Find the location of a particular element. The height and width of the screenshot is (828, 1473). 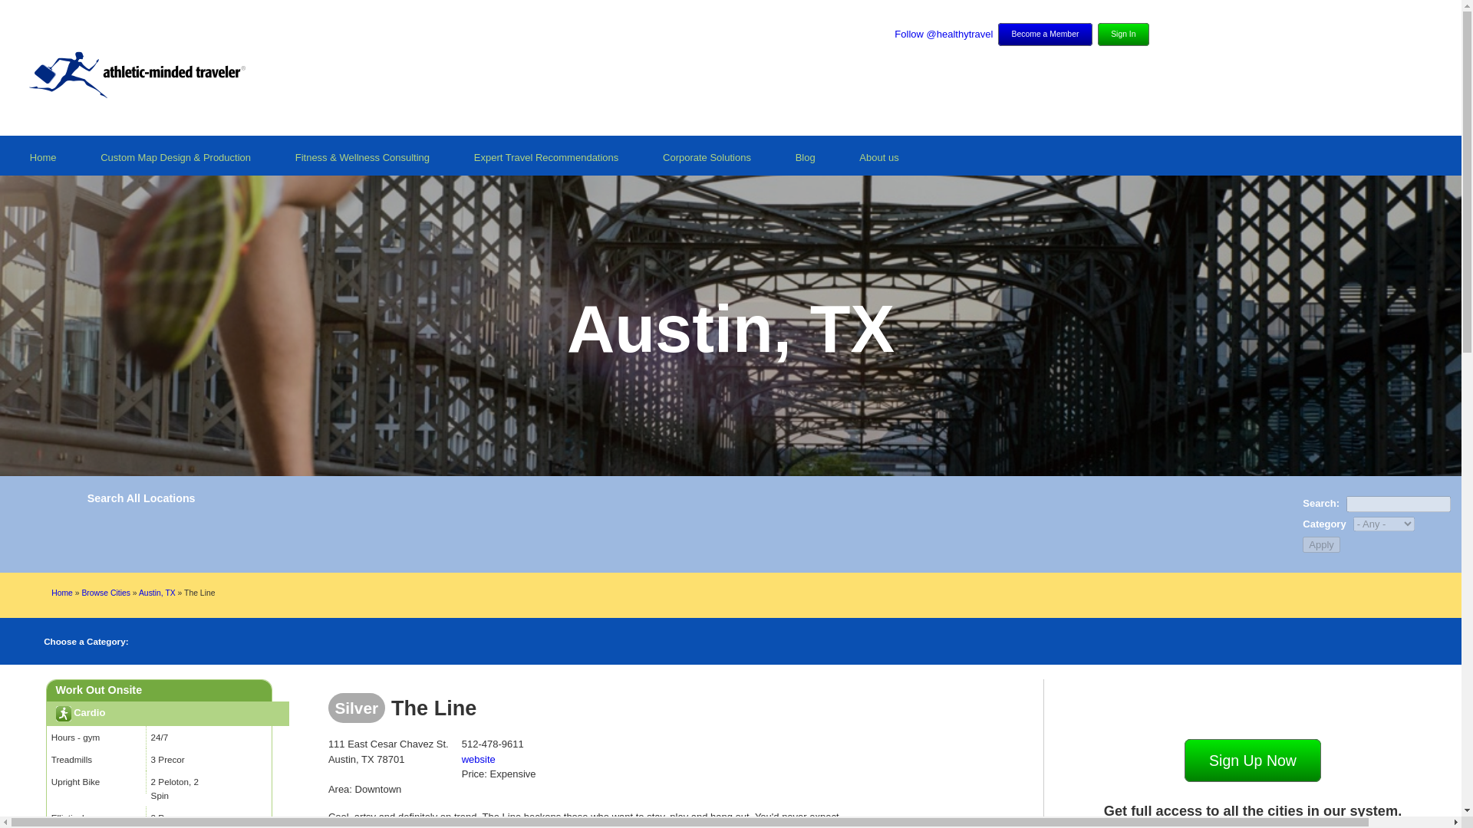

About us is located at coordinates (878, 163).